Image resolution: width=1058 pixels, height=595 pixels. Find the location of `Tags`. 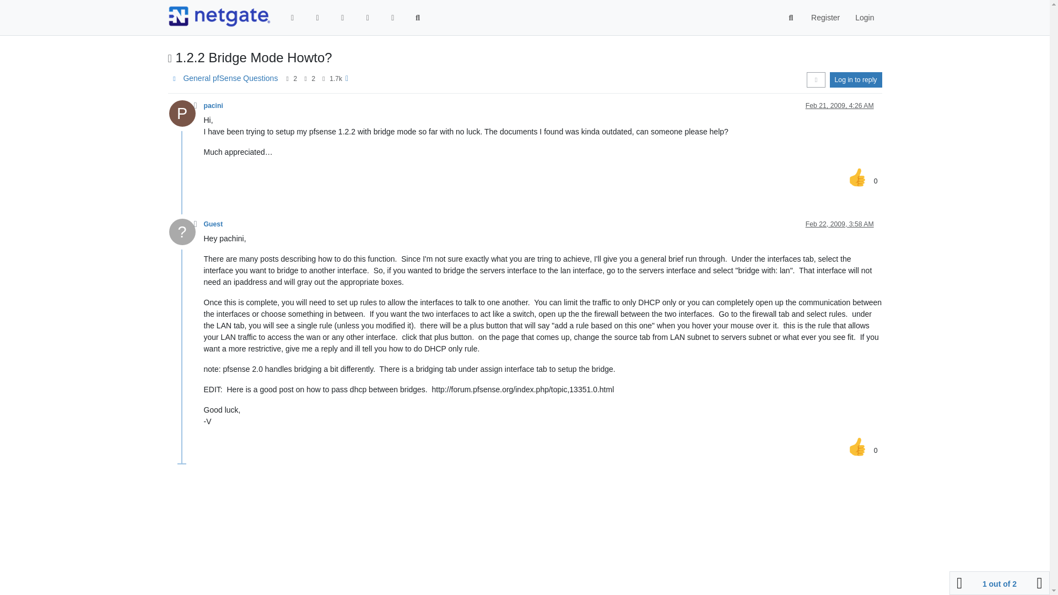

Tags is located at coordinates (343, 18).